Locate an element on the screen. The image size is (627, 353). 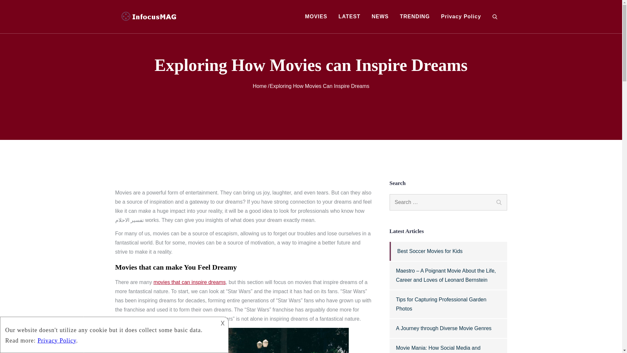
TRENDING is located at coordinates (415, 16).